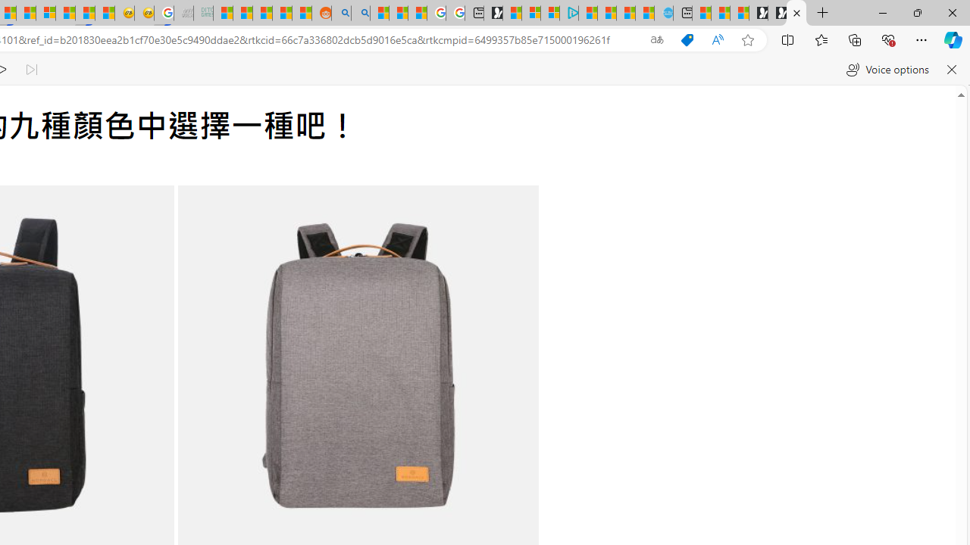 The height and width of the screenshot is (545, 970). Describe the element at coordinates (203, 14) in the screenshot. I see `DITOGAMES AG Imprint - Sleeping` at that location.